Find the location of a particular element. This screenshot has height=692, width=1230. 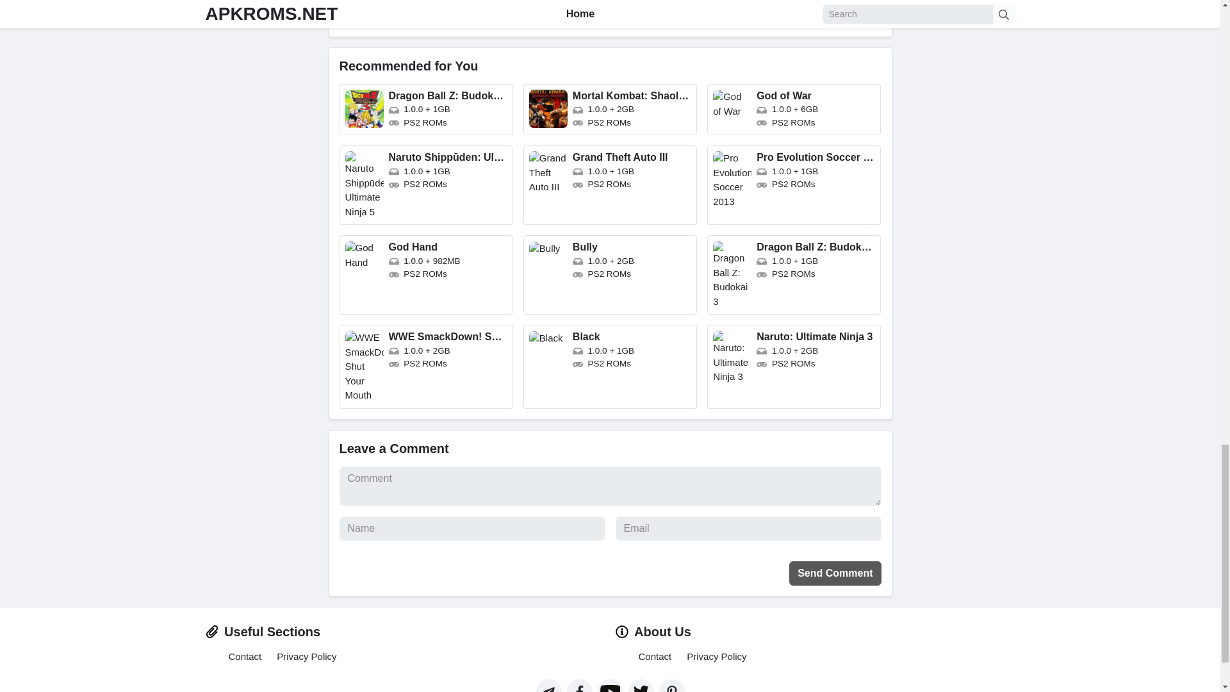

Mortal Kombat: Shaolin Monks is located at coordinates (610, 109).